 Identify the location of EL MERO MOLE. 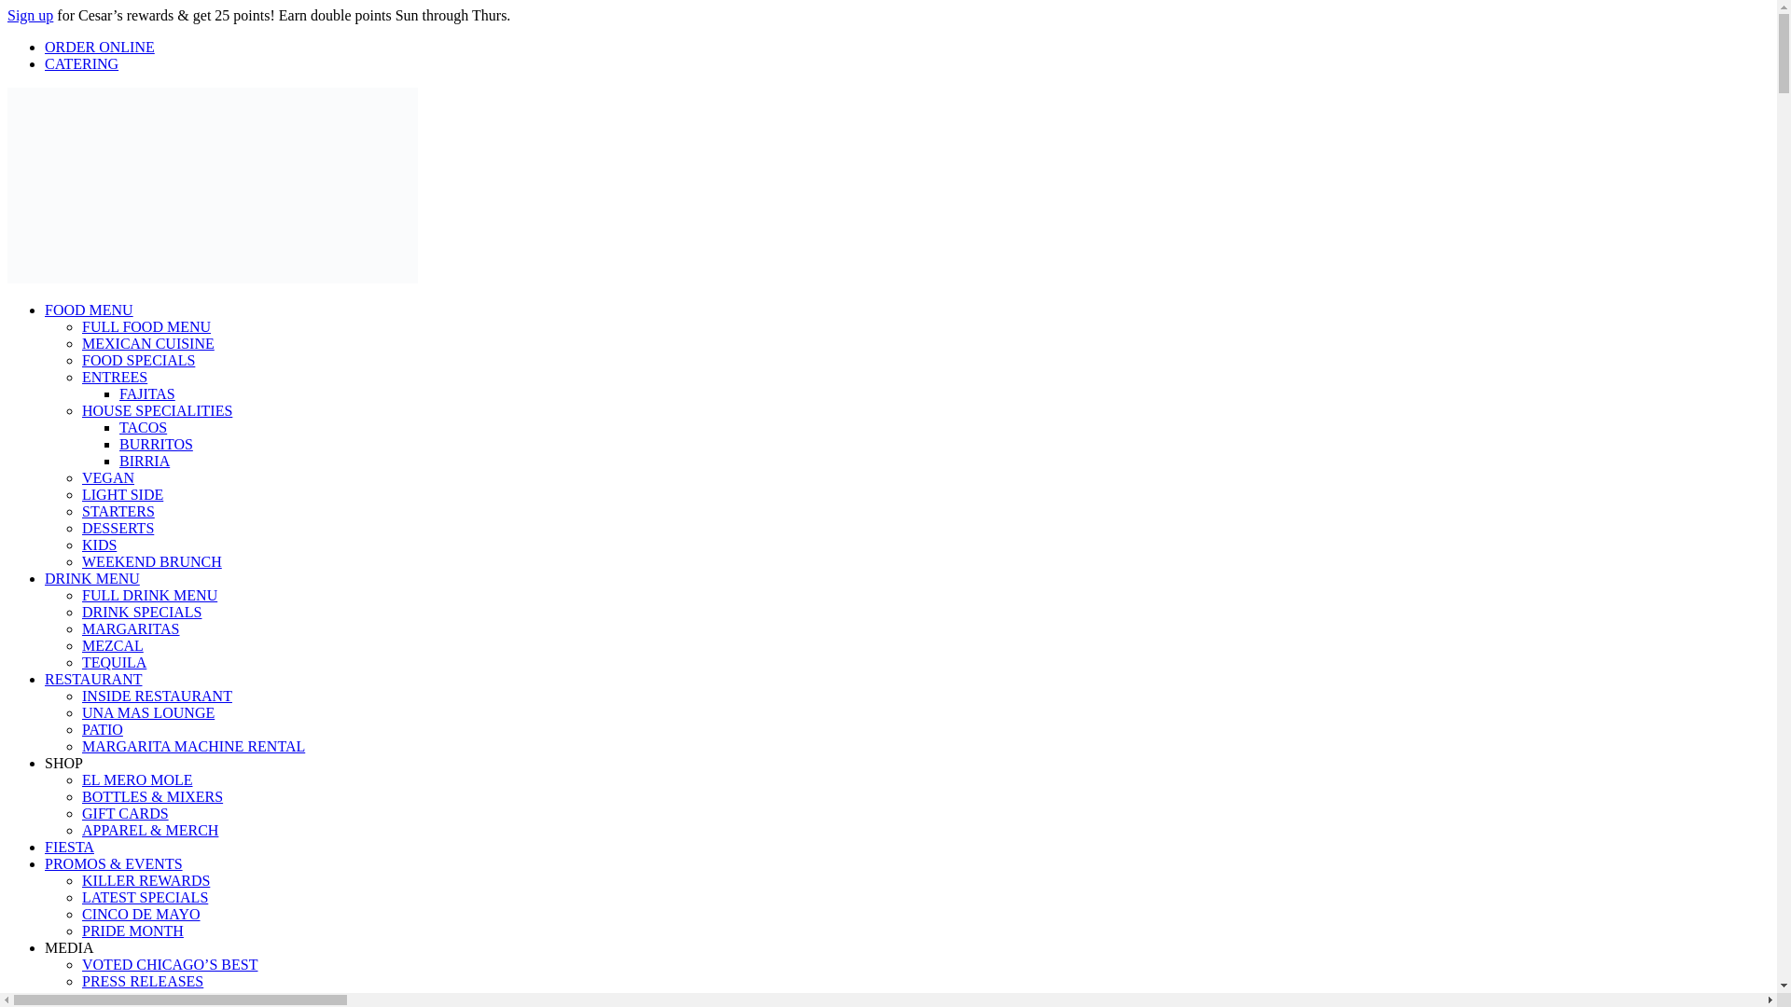
(138, 779).